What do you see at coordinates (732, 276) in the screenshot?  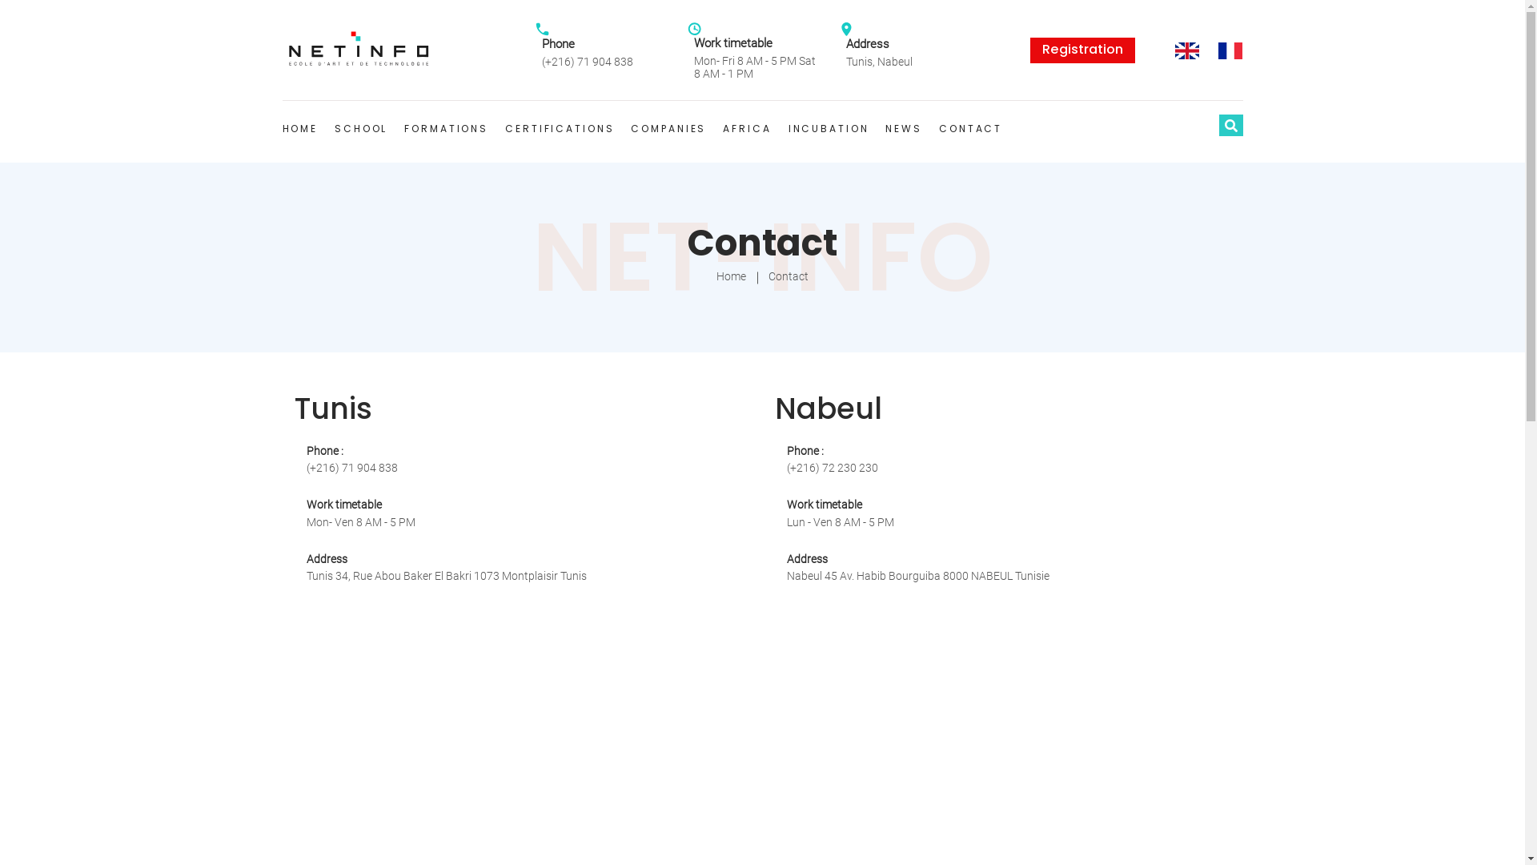 I see `Home` at bounding box center [732, 276].